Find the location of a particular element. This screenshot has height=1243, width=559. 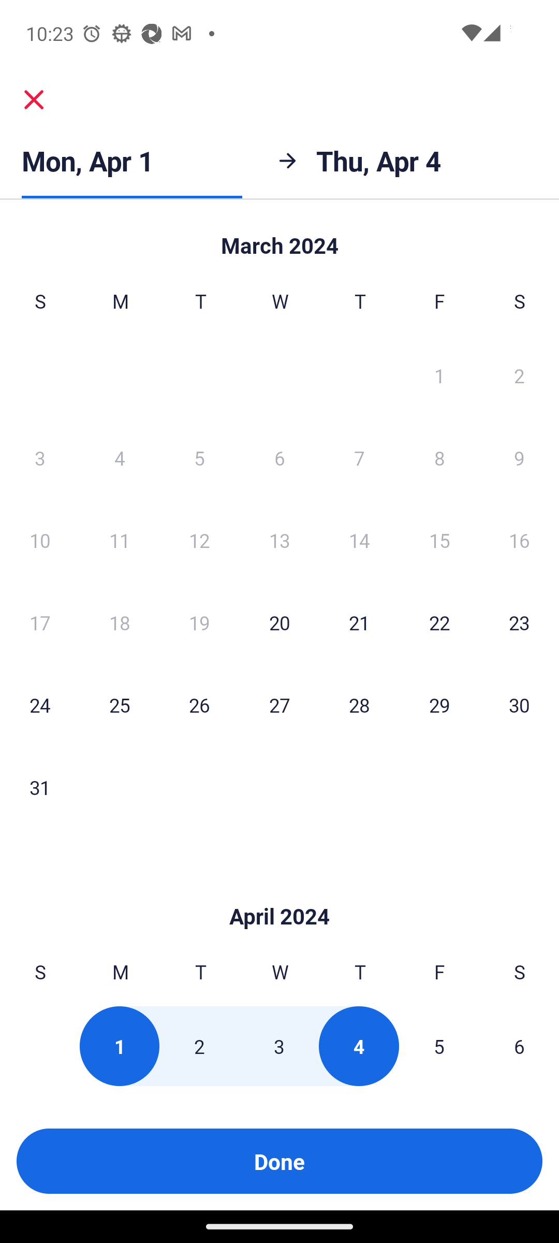

20 Wednesday, March 20, 2024 is located at coordinates (279, 623).